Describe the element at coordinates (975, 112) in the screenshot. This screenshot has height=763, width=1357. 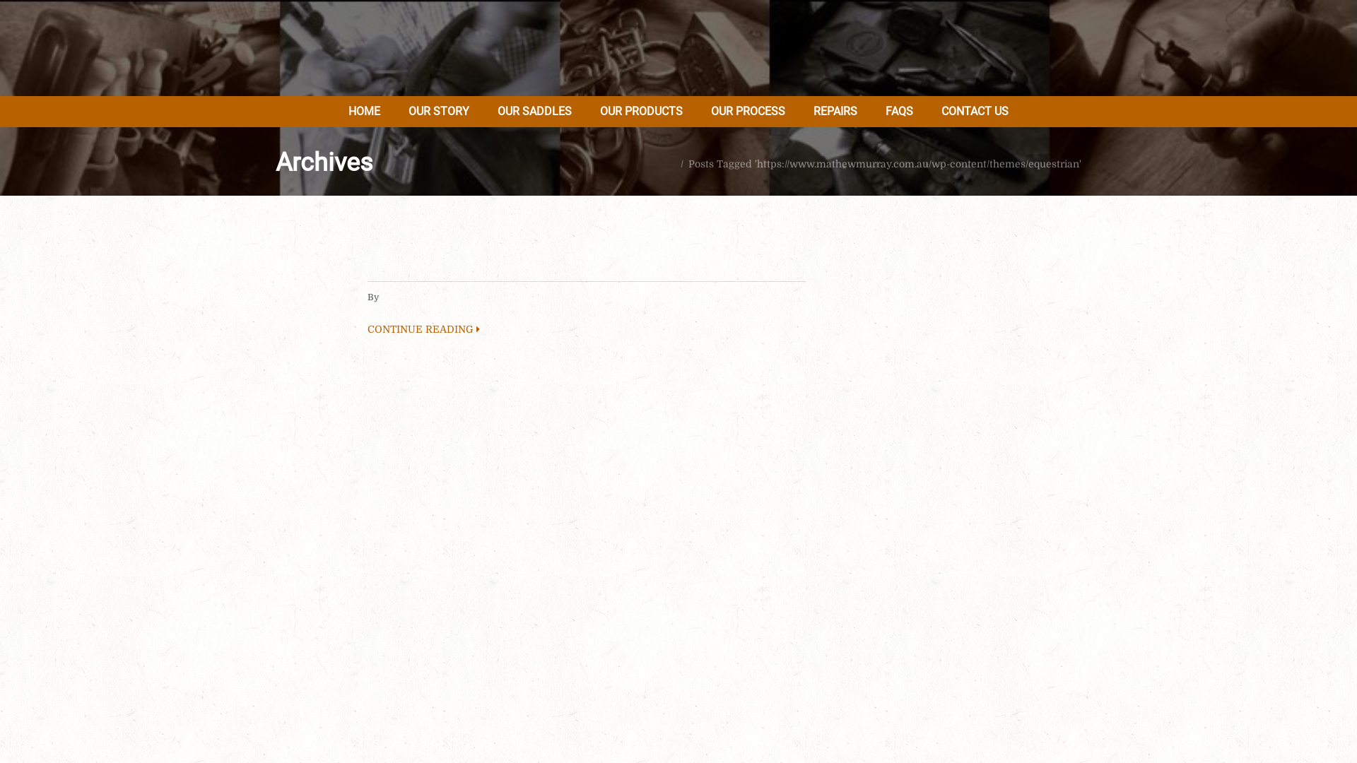
I see `CONTACT US` at that location.